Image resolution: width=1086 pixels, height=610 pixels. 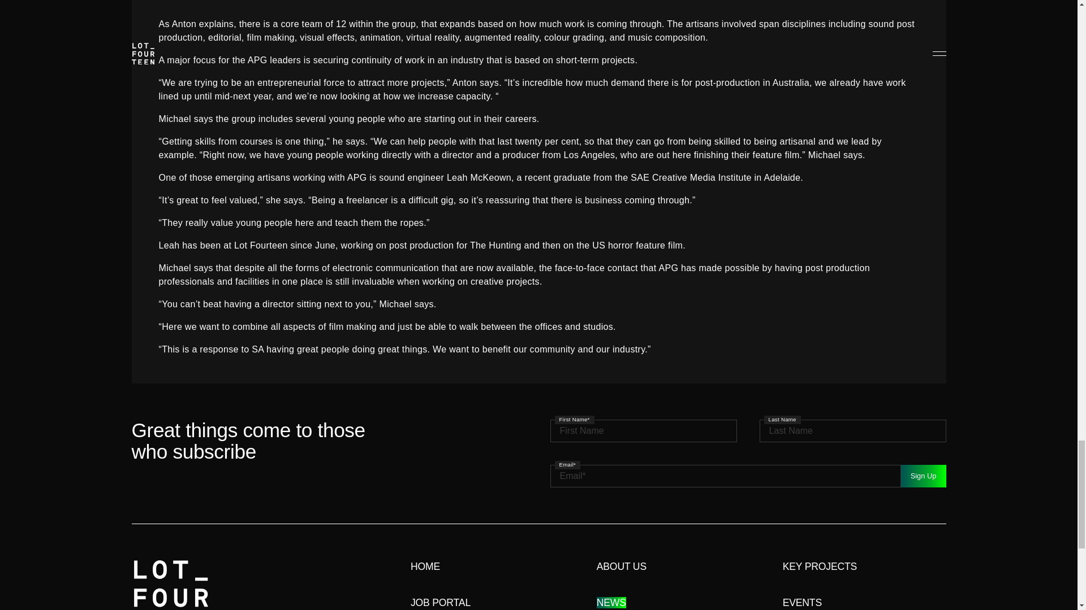 I want to click on JOB PORTAL, so click(x=440, y=602).